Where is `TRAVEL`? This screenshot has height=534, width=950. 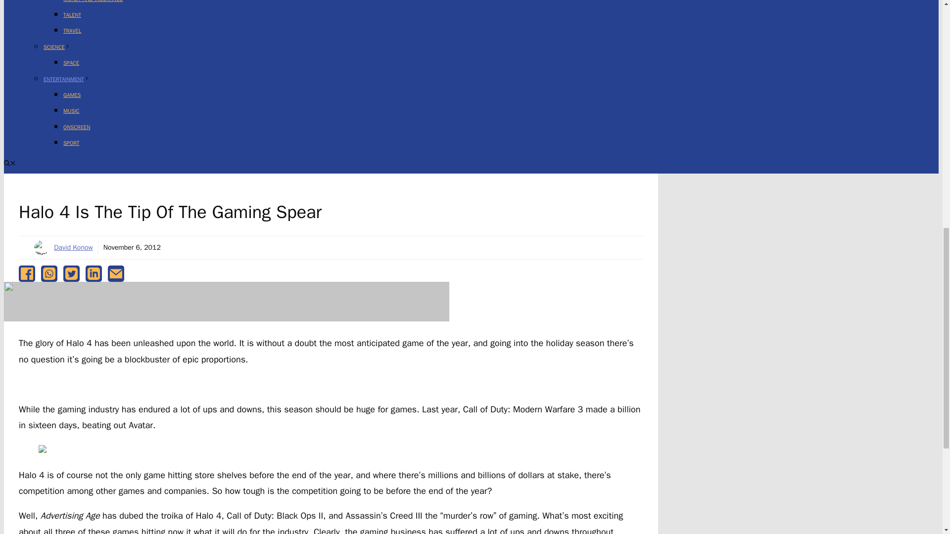
TRAVEL is located at coordinates (72, 31).